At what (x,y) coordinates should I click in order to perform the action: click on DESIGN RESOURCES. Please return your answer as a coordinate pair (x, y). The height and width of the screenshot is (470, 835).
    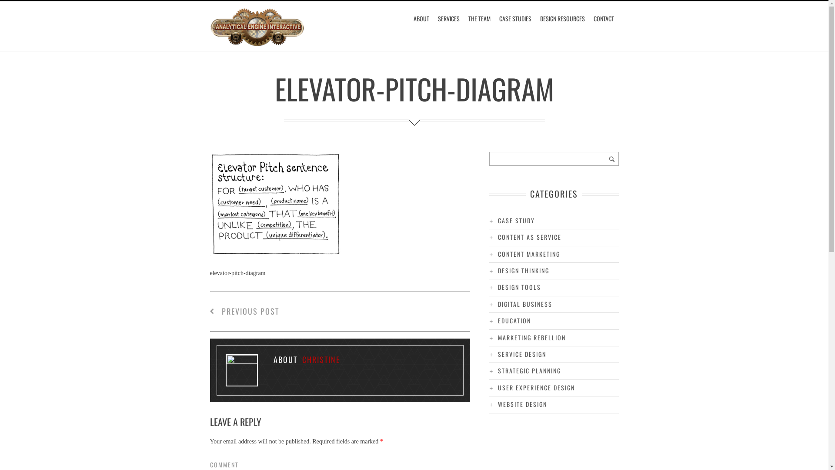
    Looking at the image, I should click on (563, 19).